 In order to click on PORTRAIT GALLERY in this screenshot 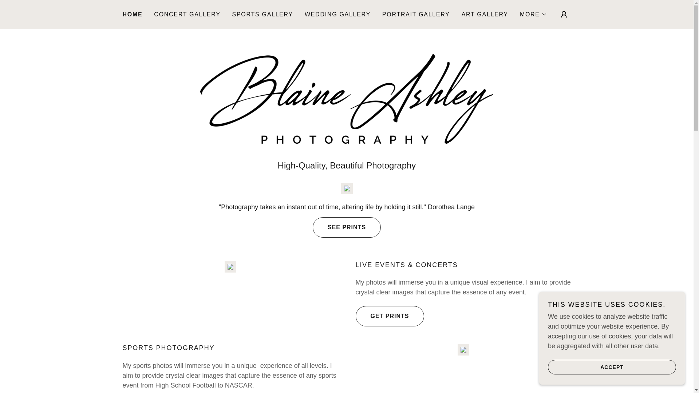, I will do `click(416, 15)`.